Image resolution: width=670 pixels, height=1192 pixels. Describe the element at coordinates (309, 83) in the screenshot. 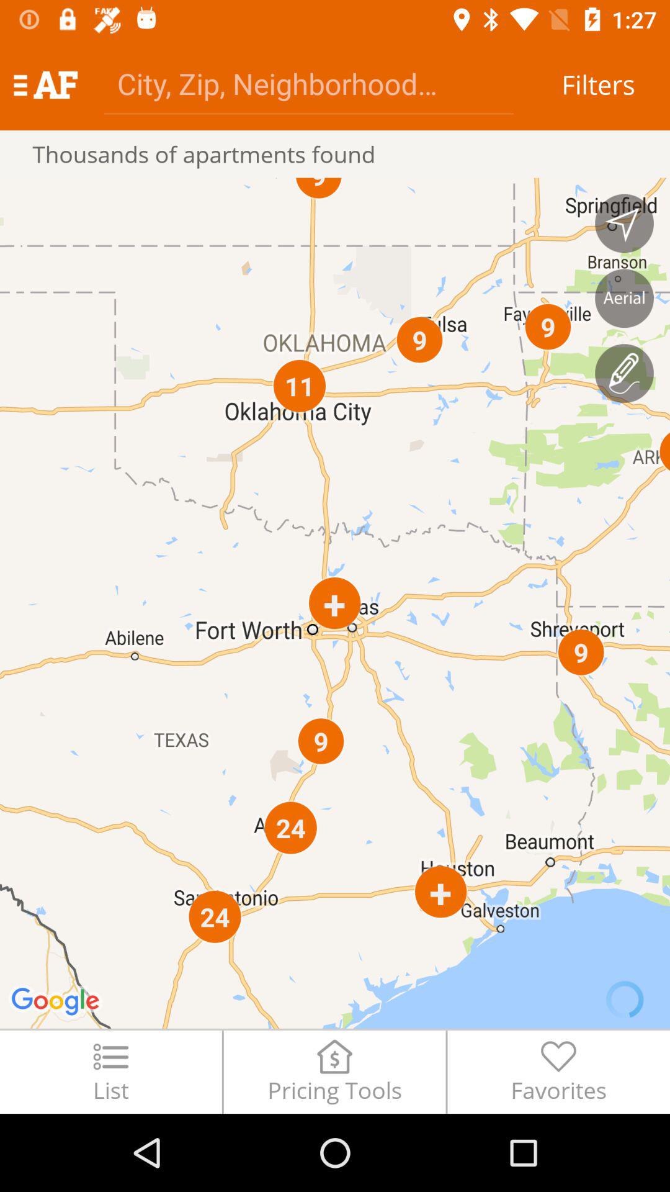

I see `address bar` at that location.